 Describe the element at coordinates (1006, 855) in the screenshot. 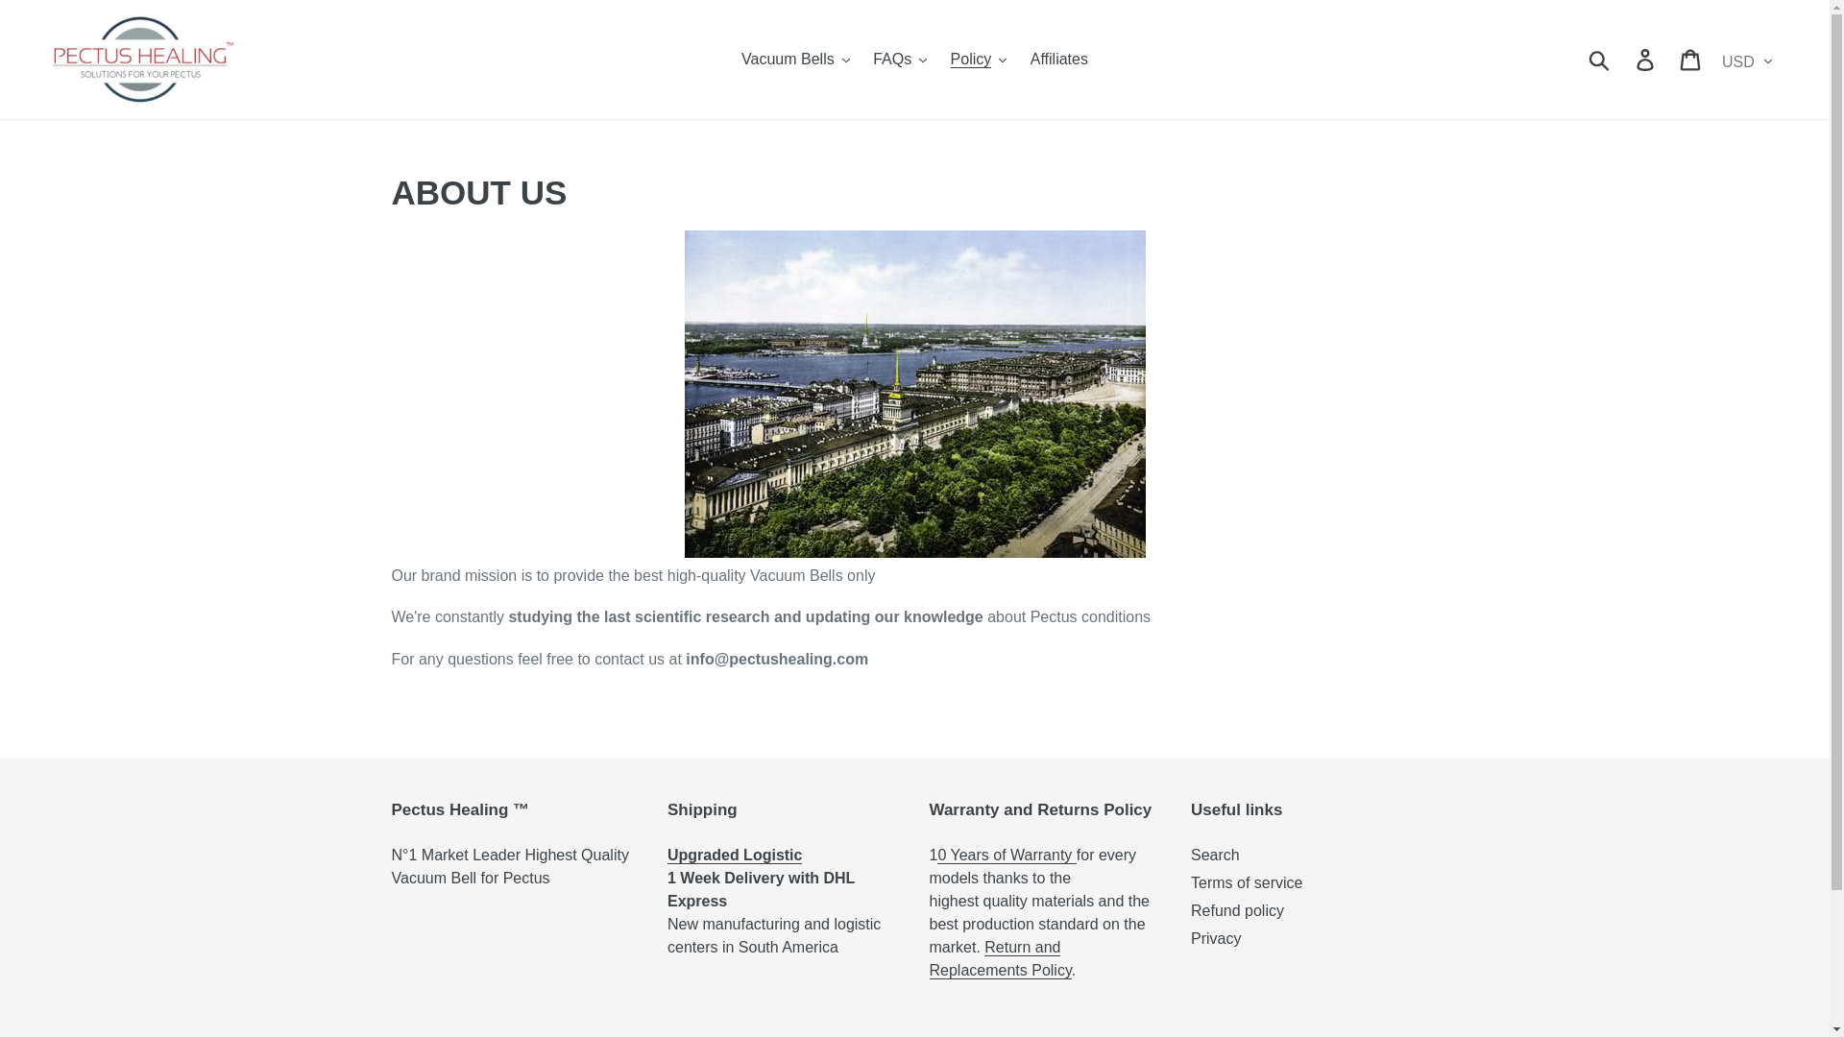

I see `10 YEARS OF WARRANTY` at that location.